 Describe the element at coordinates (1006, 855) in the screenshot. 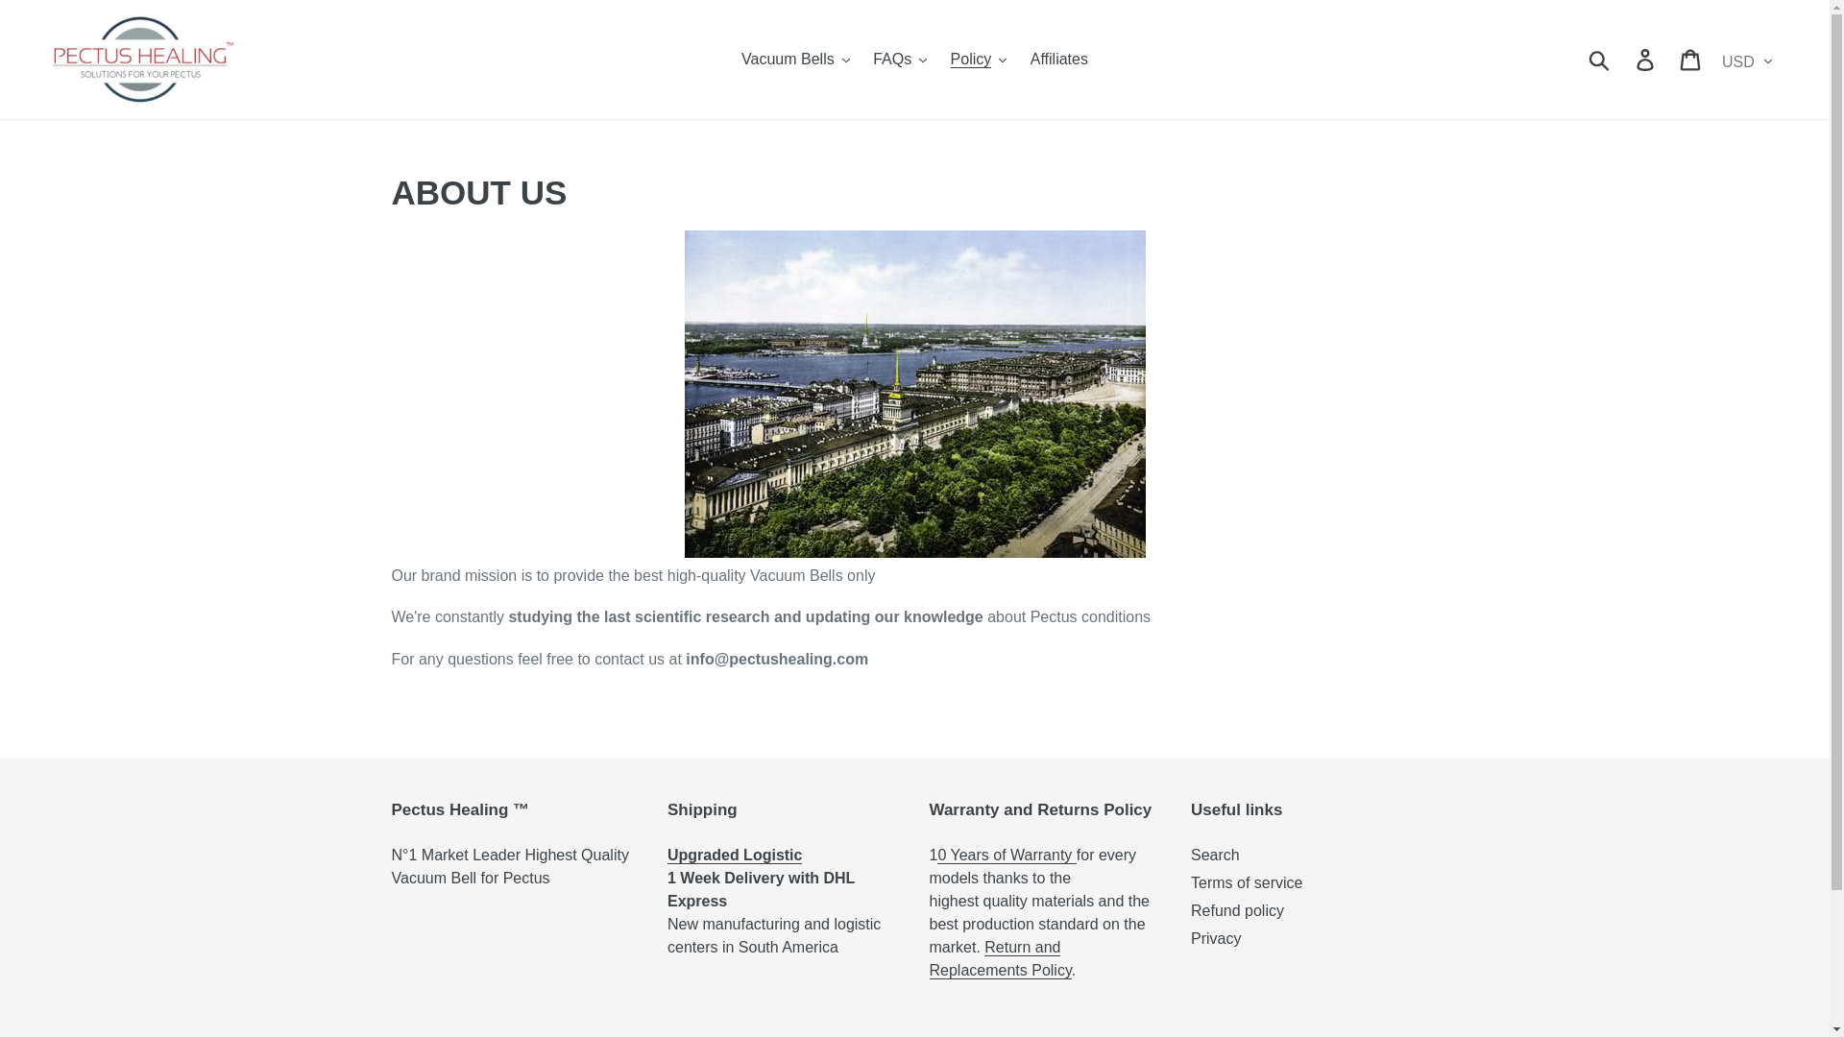

I see `10 YEARS OF WARRANTY` at that location.